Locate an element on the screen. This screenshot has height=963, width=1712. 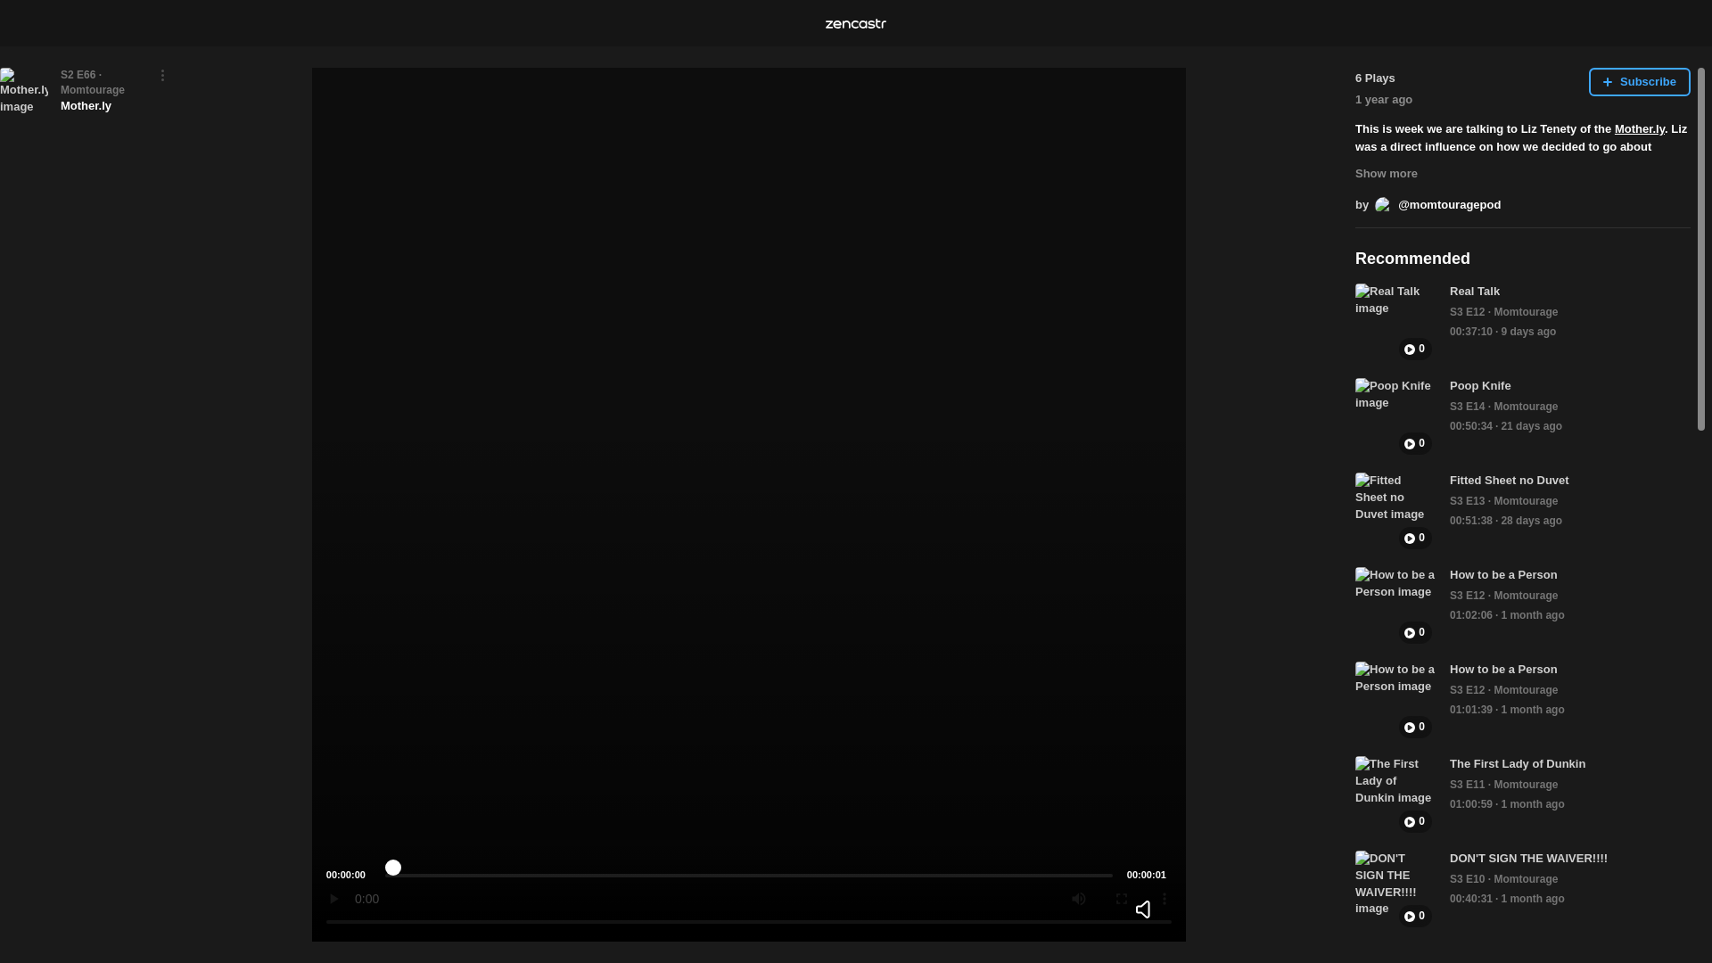
Mother.ly is located at coordinates (1639, 128).